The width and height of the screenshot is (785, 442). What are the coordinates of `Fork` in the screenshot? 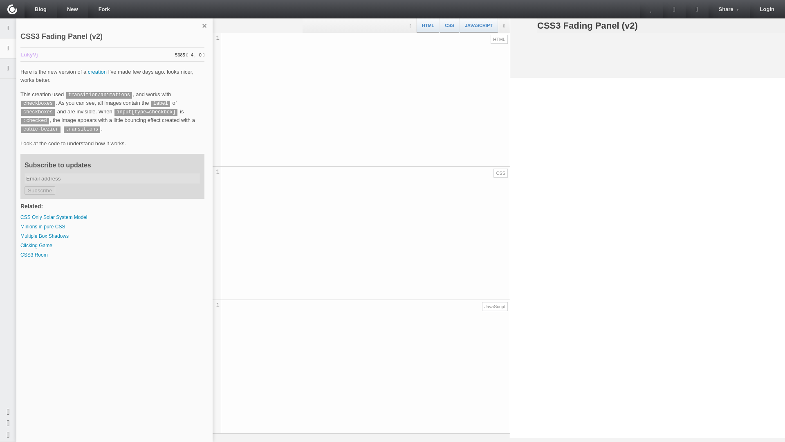 It's located at (104, 9).